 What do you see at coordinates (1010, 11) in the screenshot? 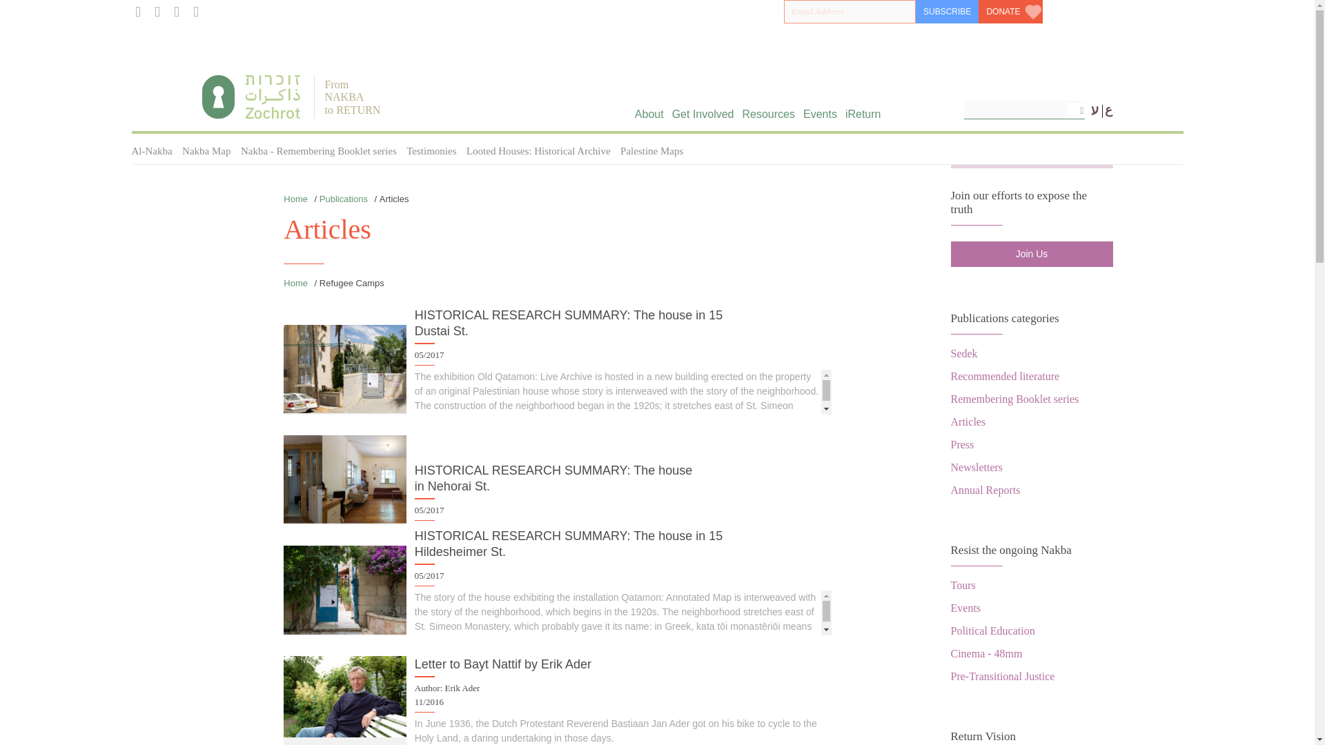
I see `DONATE` at bounding box center [1010, 11].